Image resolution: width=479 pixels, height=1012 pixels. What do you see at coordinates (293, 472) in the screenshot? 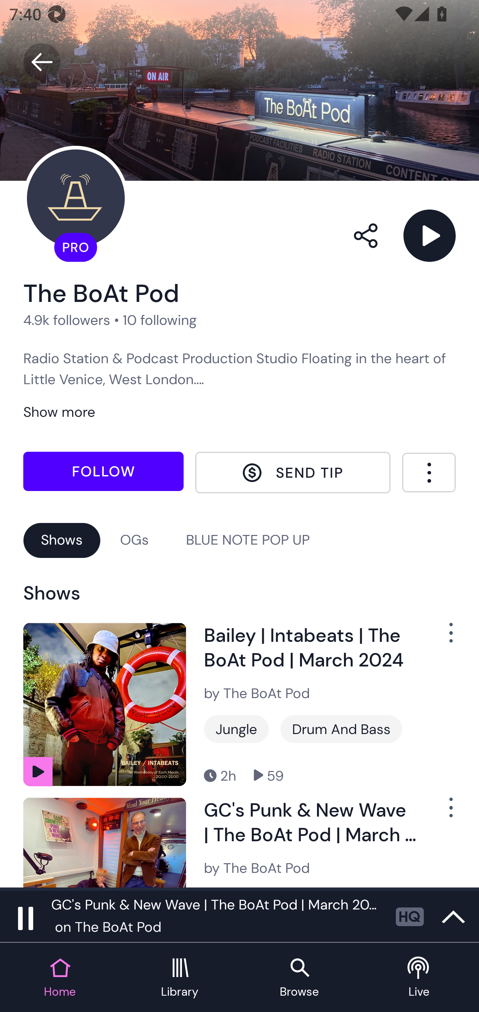
I see `Send tip SEND TIP` at bounding box center [293, 472].